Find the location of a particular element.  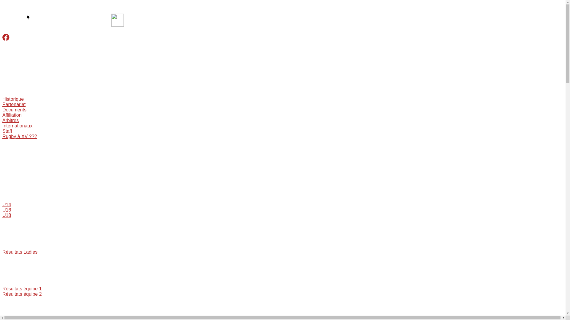

Affiliation is located at coordinates (12, 115).